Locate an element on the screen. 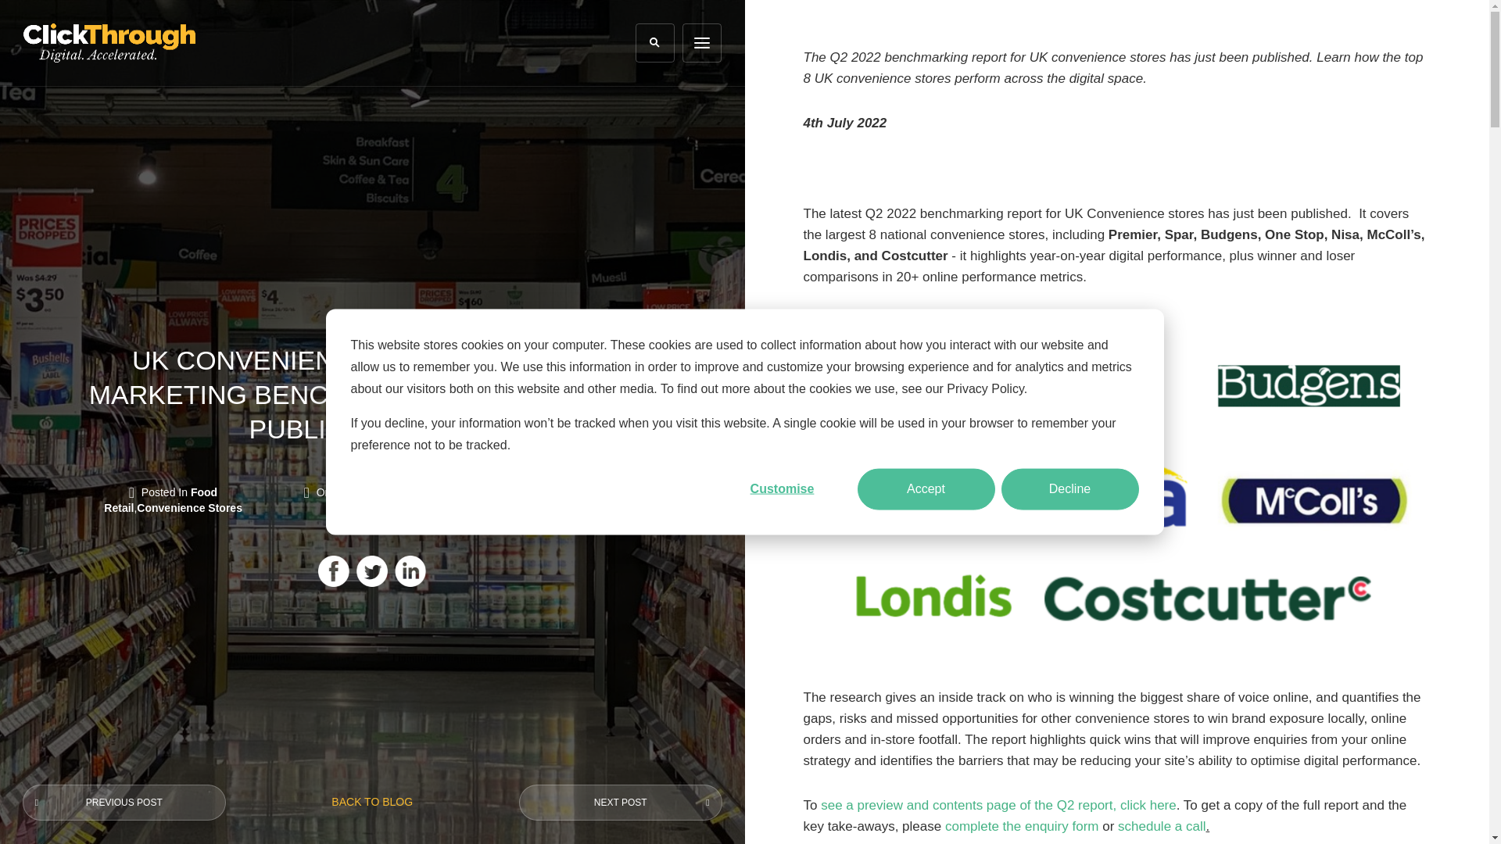 The width and height of the screenshot is (1501, 844). complete the enquiry form is located at coordinates (1022, 826).